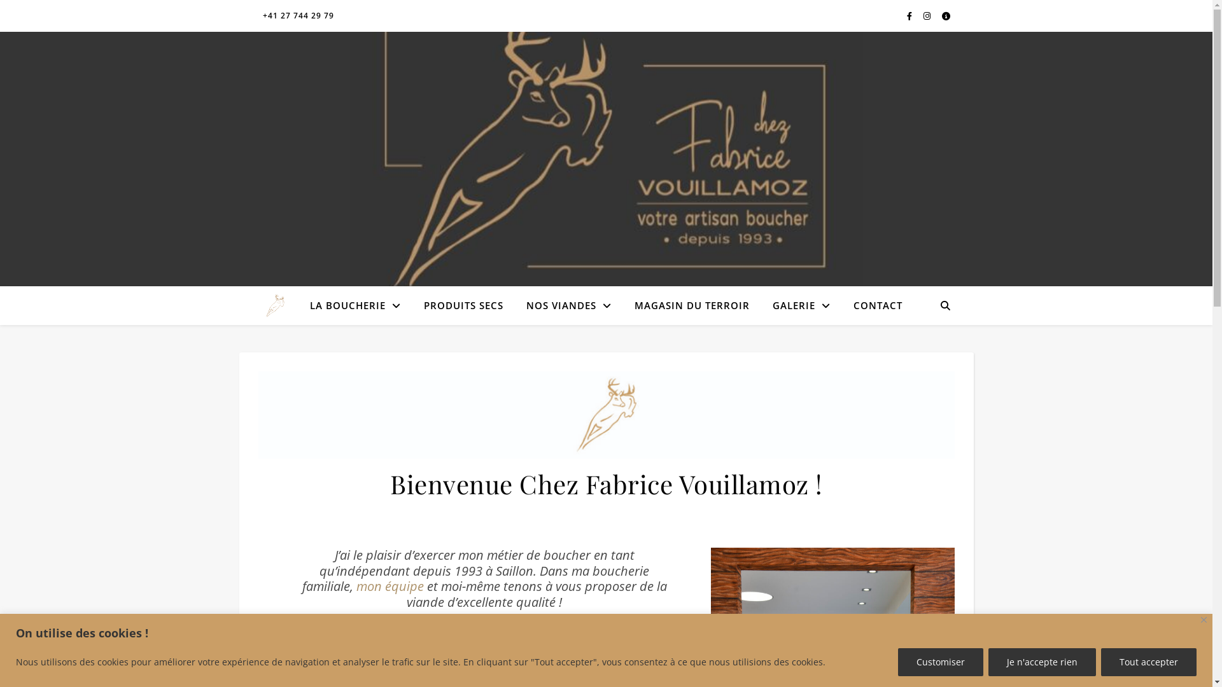 This screenshot has height=687, width=1222. Describe the element at coordinates (1149, 662) in the screenshot. I see `Tout accepter` at that location.